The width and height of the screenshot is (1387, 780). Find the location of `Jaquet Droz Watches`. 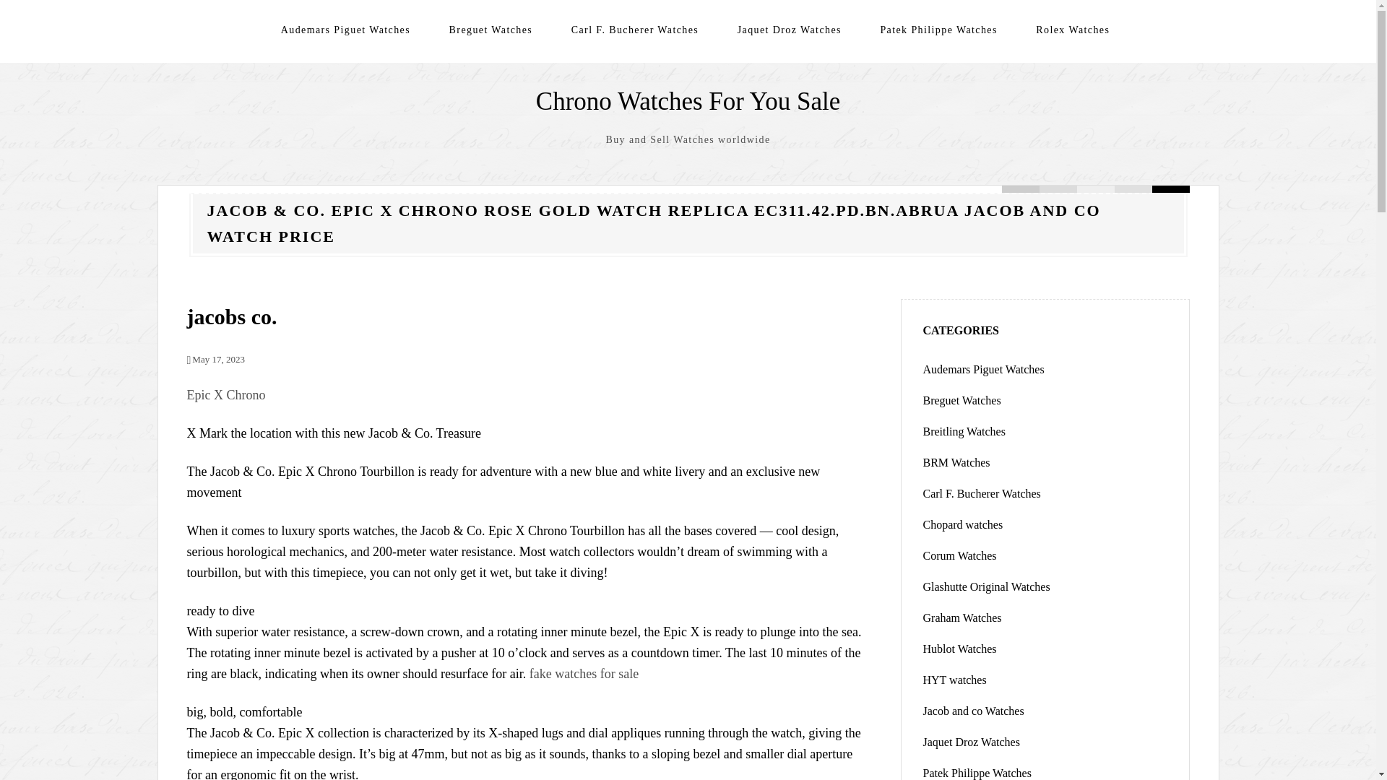

Jaquet Droz Watches is located at coordinates (790, 30).